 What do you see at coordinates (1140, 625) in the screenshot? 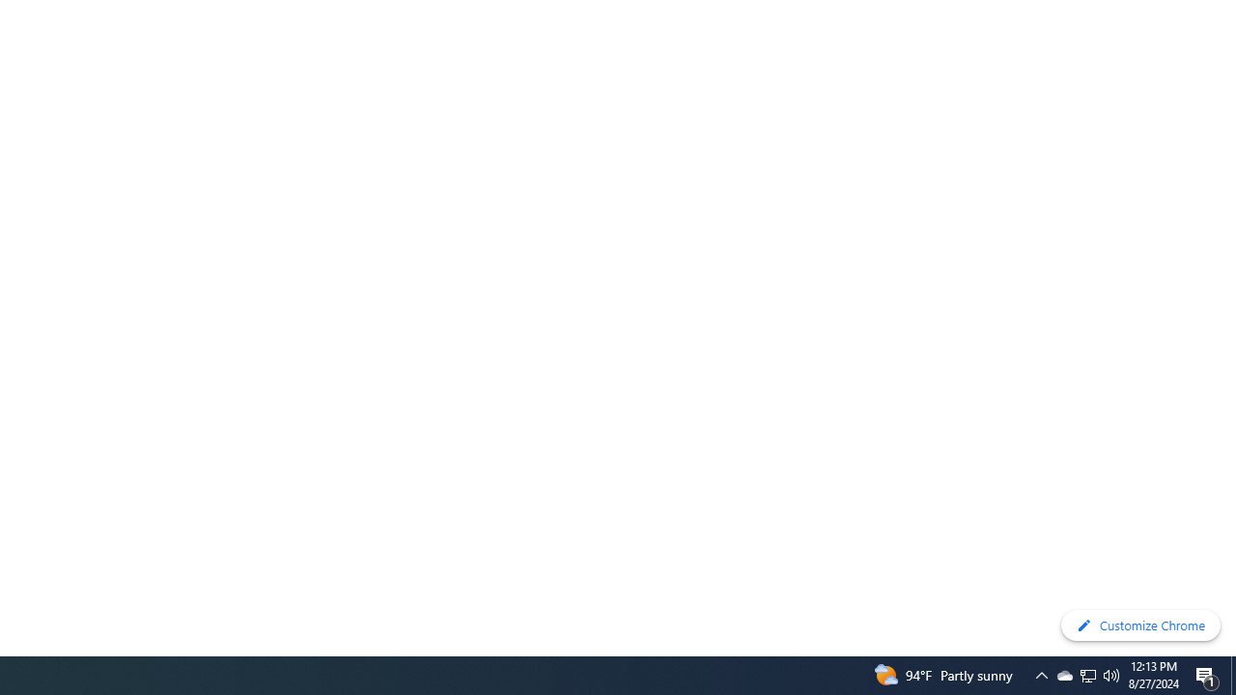
I see `Customize Chrome` at bounding box center [1140, 625].